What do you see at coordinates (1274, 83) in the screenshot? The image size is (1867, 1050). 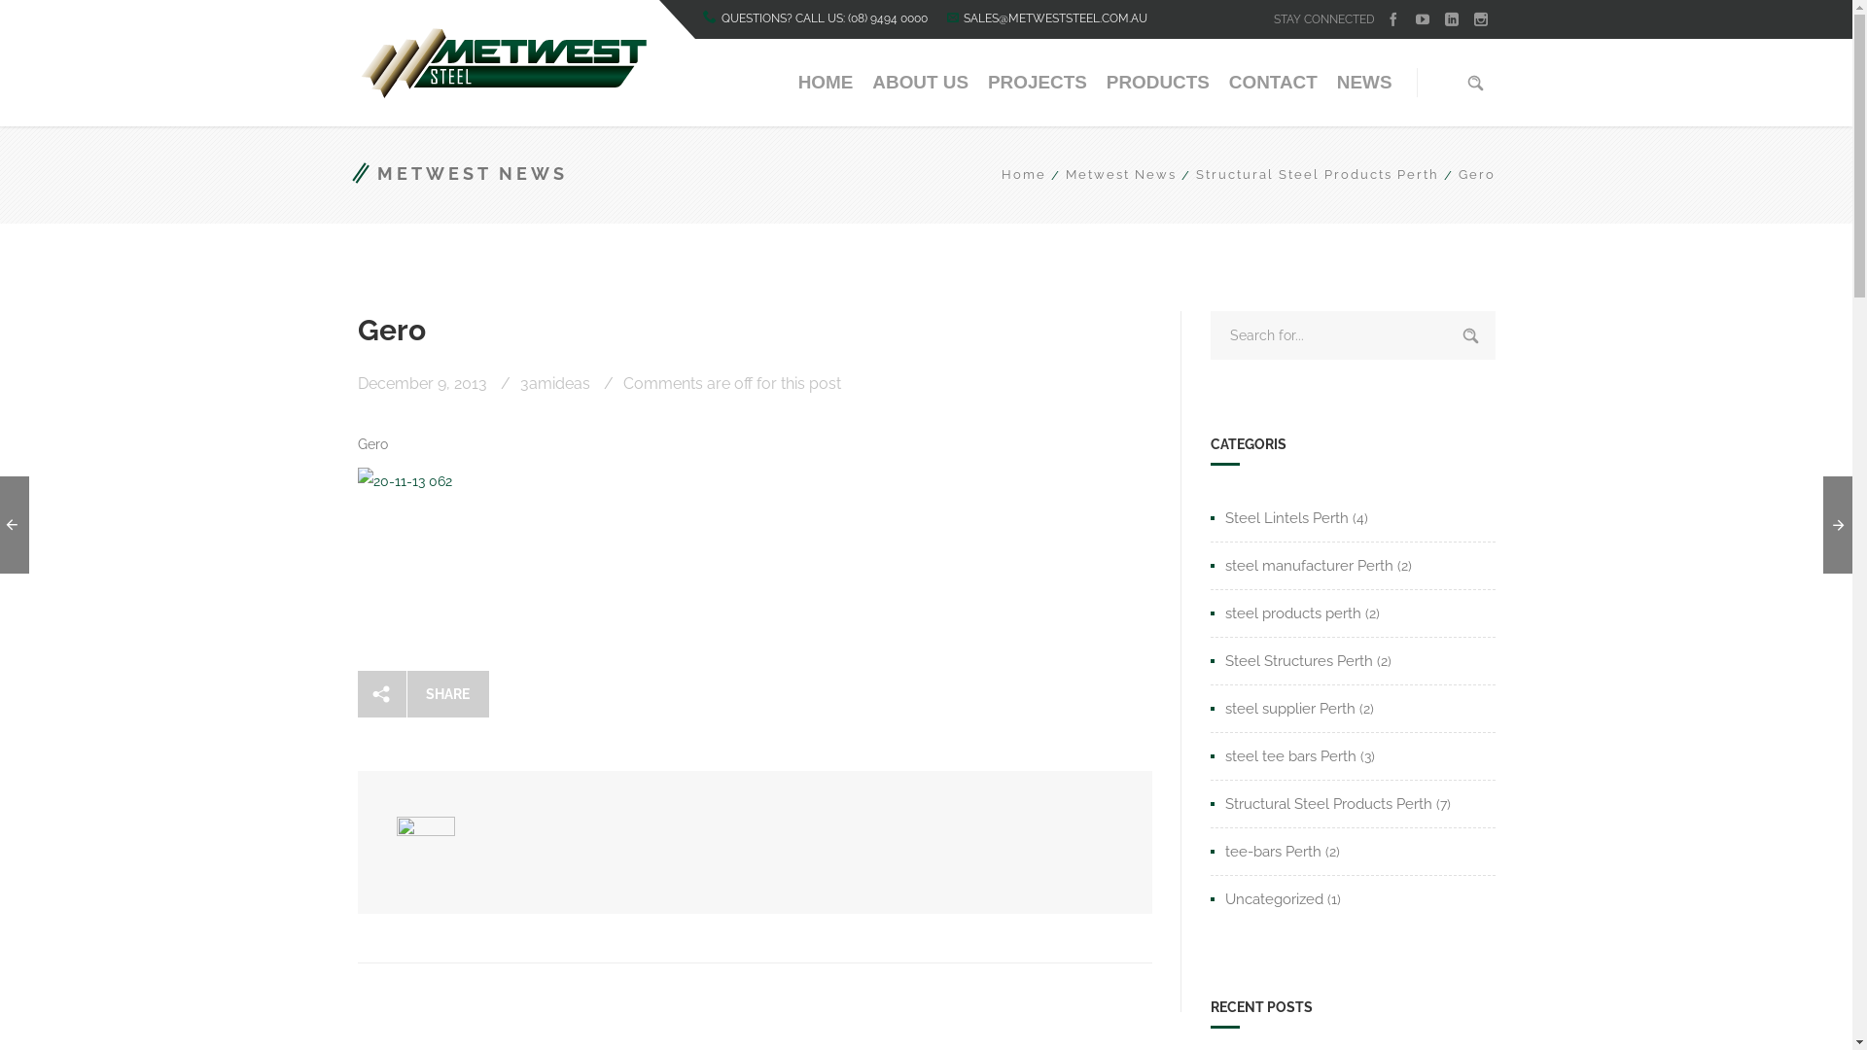 I see `CONTACT` at bounding box center [1274, 83].